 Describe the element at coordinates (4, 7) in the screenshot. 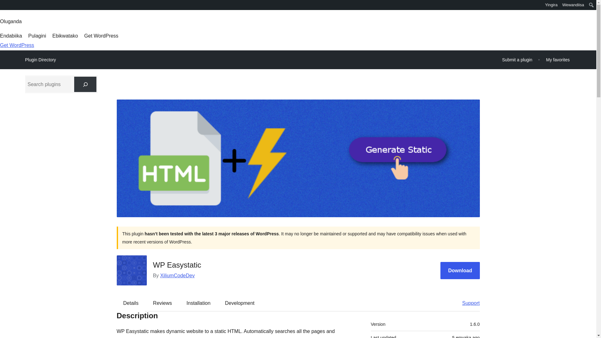

I see `WordPress.org` at that location.